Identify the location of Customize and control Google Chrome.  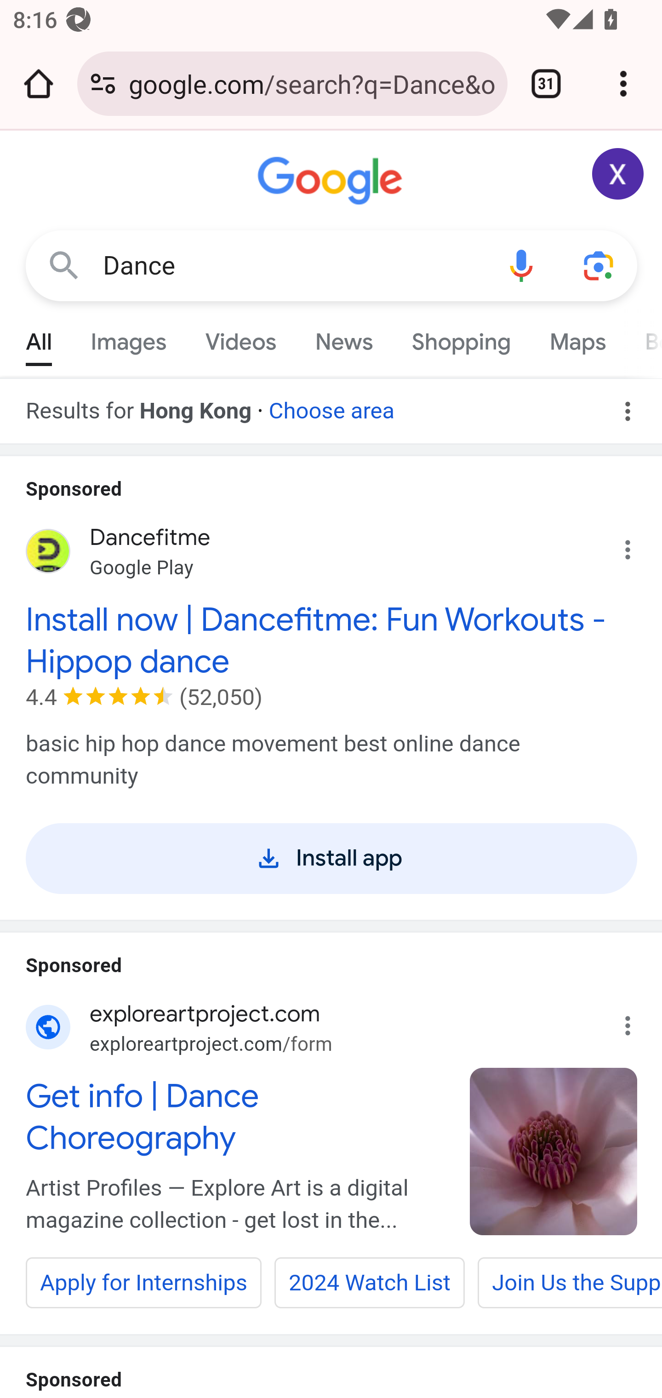
(623, 84).